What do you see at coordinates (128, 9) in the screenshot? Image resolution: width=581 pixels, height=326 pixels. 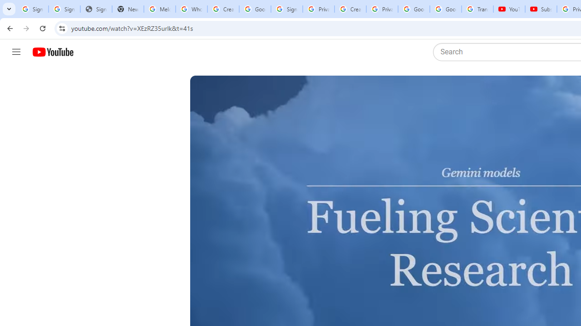 I see `New Tab` at bounding box center [128, 9].